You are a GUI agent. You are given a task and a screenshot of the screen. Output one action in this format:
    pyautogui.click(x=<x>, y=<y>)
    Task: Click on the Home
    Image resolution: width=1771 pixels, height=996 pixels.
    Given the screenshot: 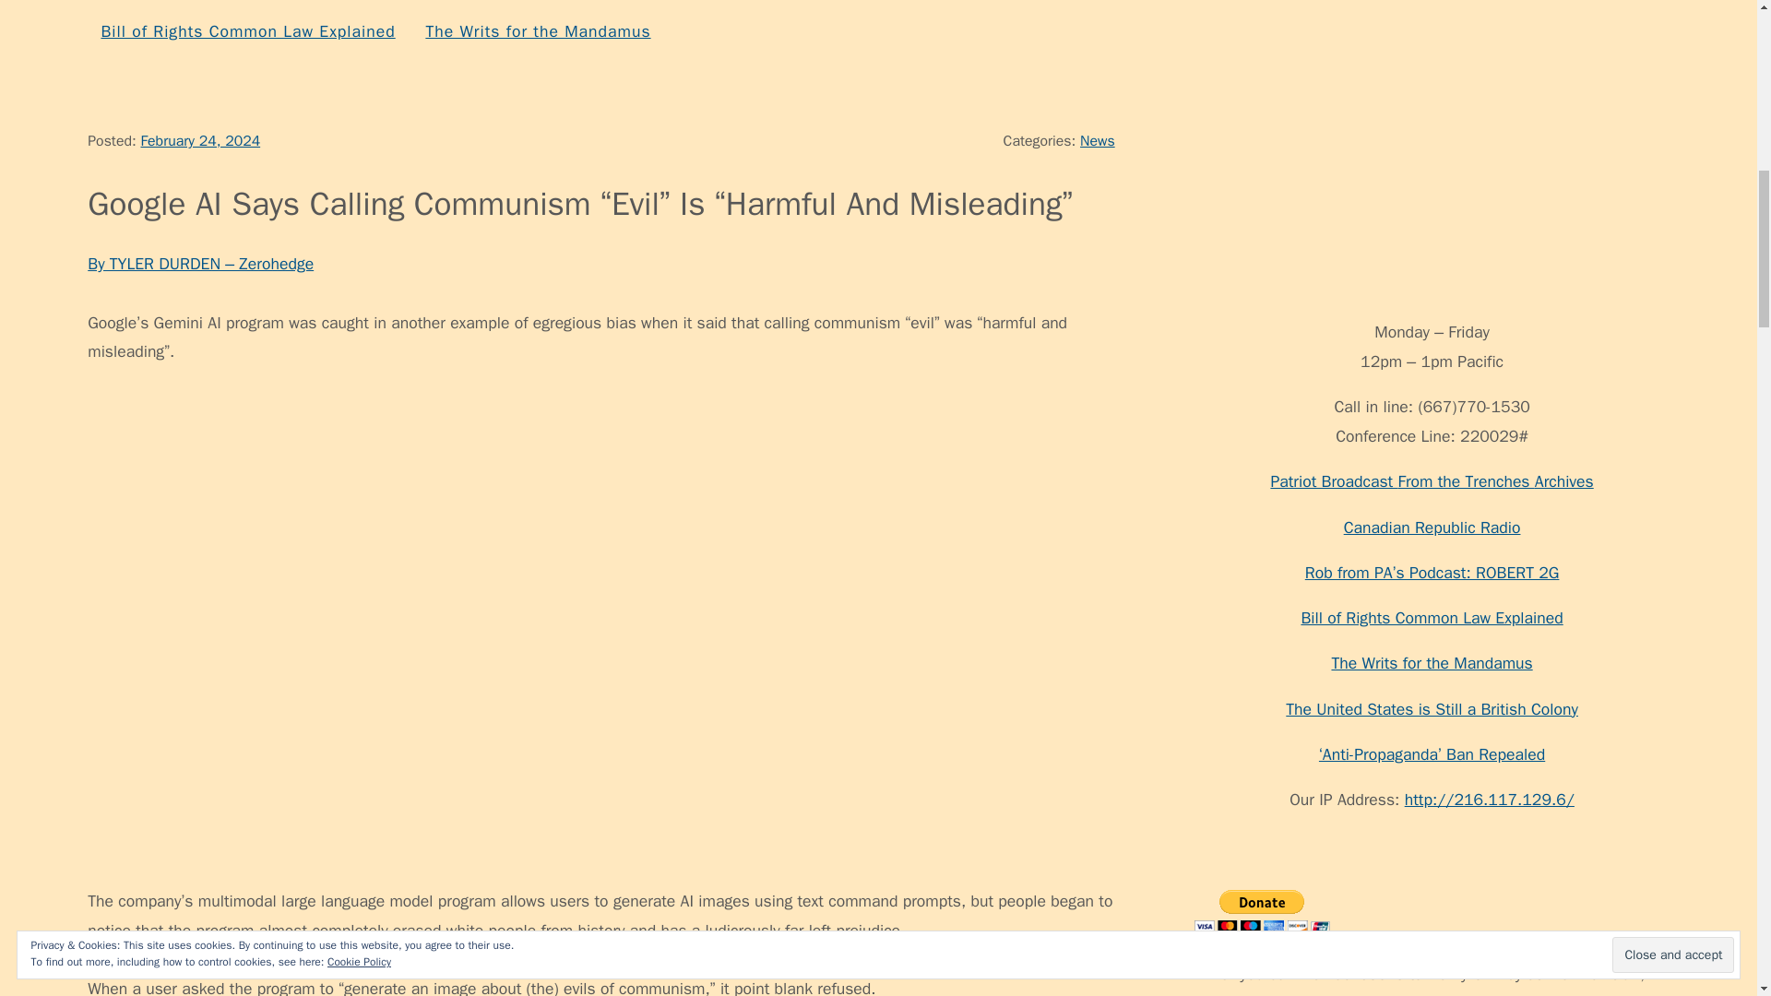 What is the action you would take?
    pyautogui.click(x=123, y=4)
    